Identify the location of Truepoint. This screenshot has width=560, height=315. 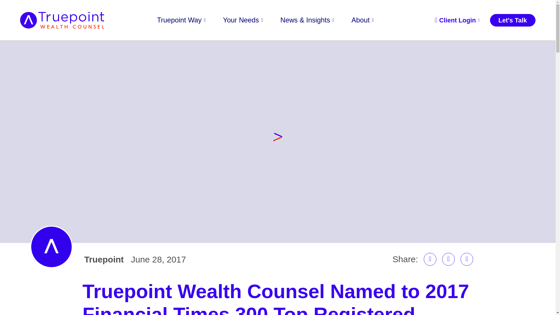
(104, 260).